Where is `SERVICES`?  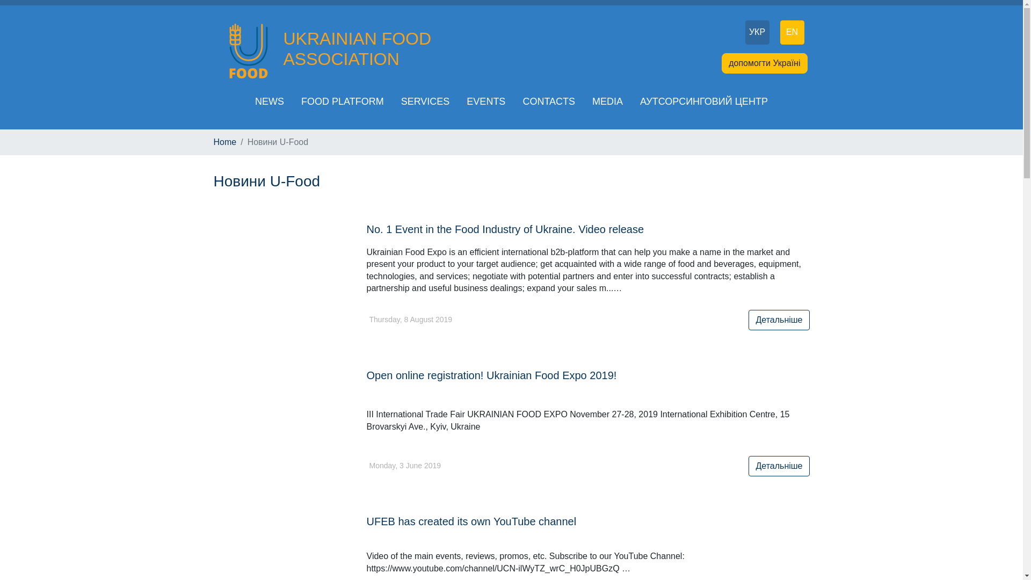 SERVICES is located at coordinates (425, 102).